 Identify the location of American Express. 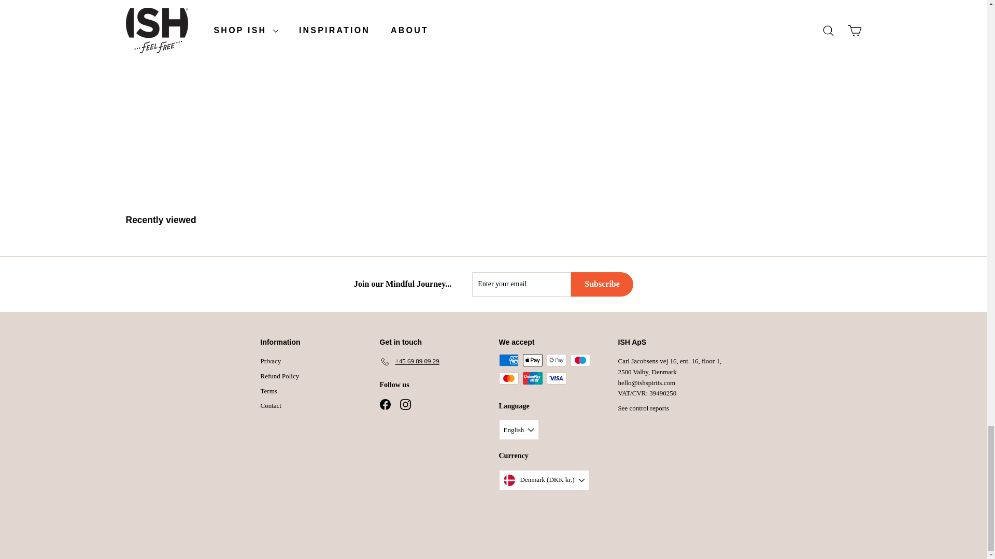
(508, 360).